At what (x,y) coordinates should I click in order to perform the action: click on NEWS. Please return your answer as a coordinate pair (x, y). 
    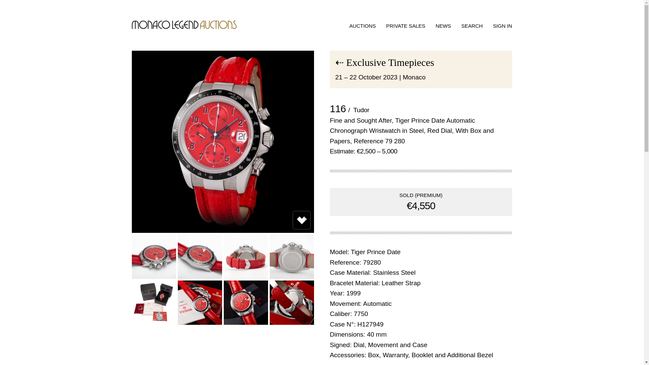
    Looking at the image, I should click on (443, 26).